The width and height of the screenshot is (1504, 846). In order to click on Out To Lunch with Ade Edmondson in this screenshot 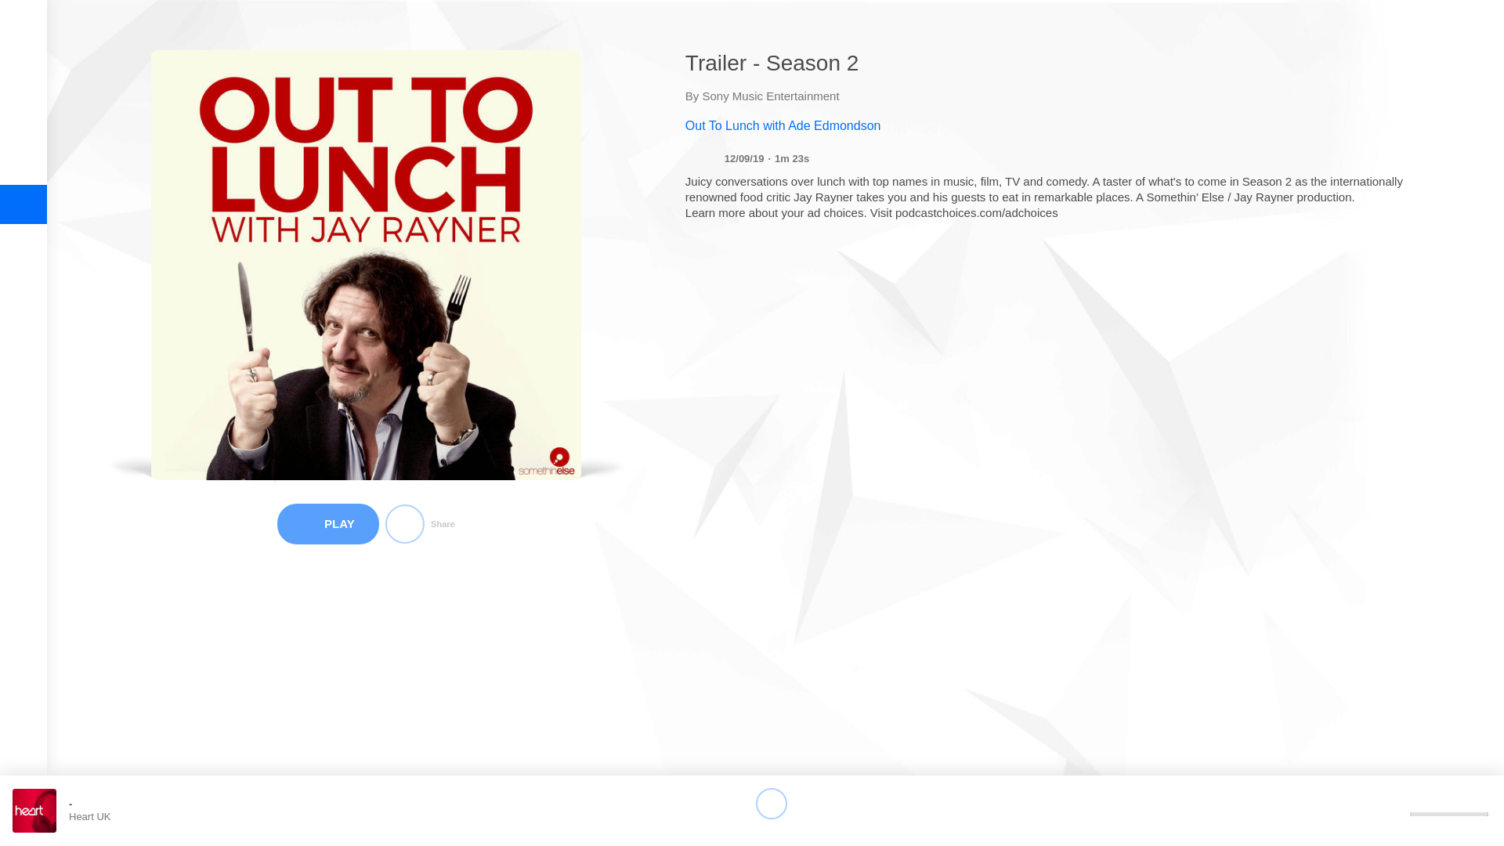, I will do `click(1070, 125)`.